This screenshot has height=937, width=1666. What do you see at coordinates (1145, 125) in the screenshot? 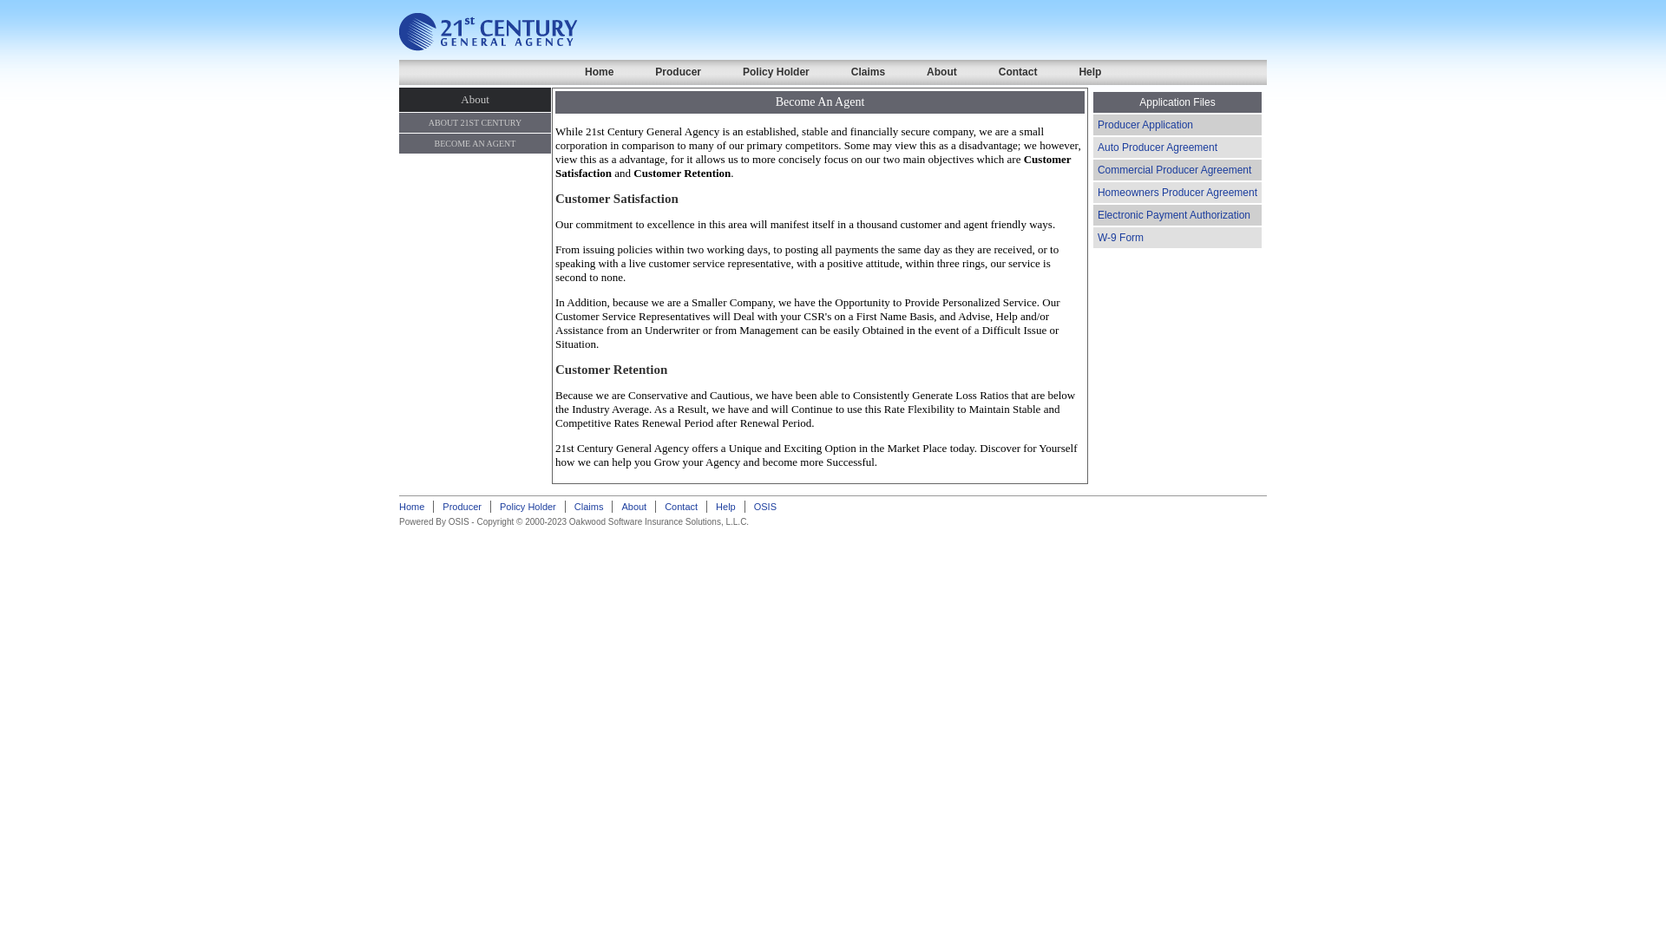
I see `Producer Application` at bounding box center [1145, 125].